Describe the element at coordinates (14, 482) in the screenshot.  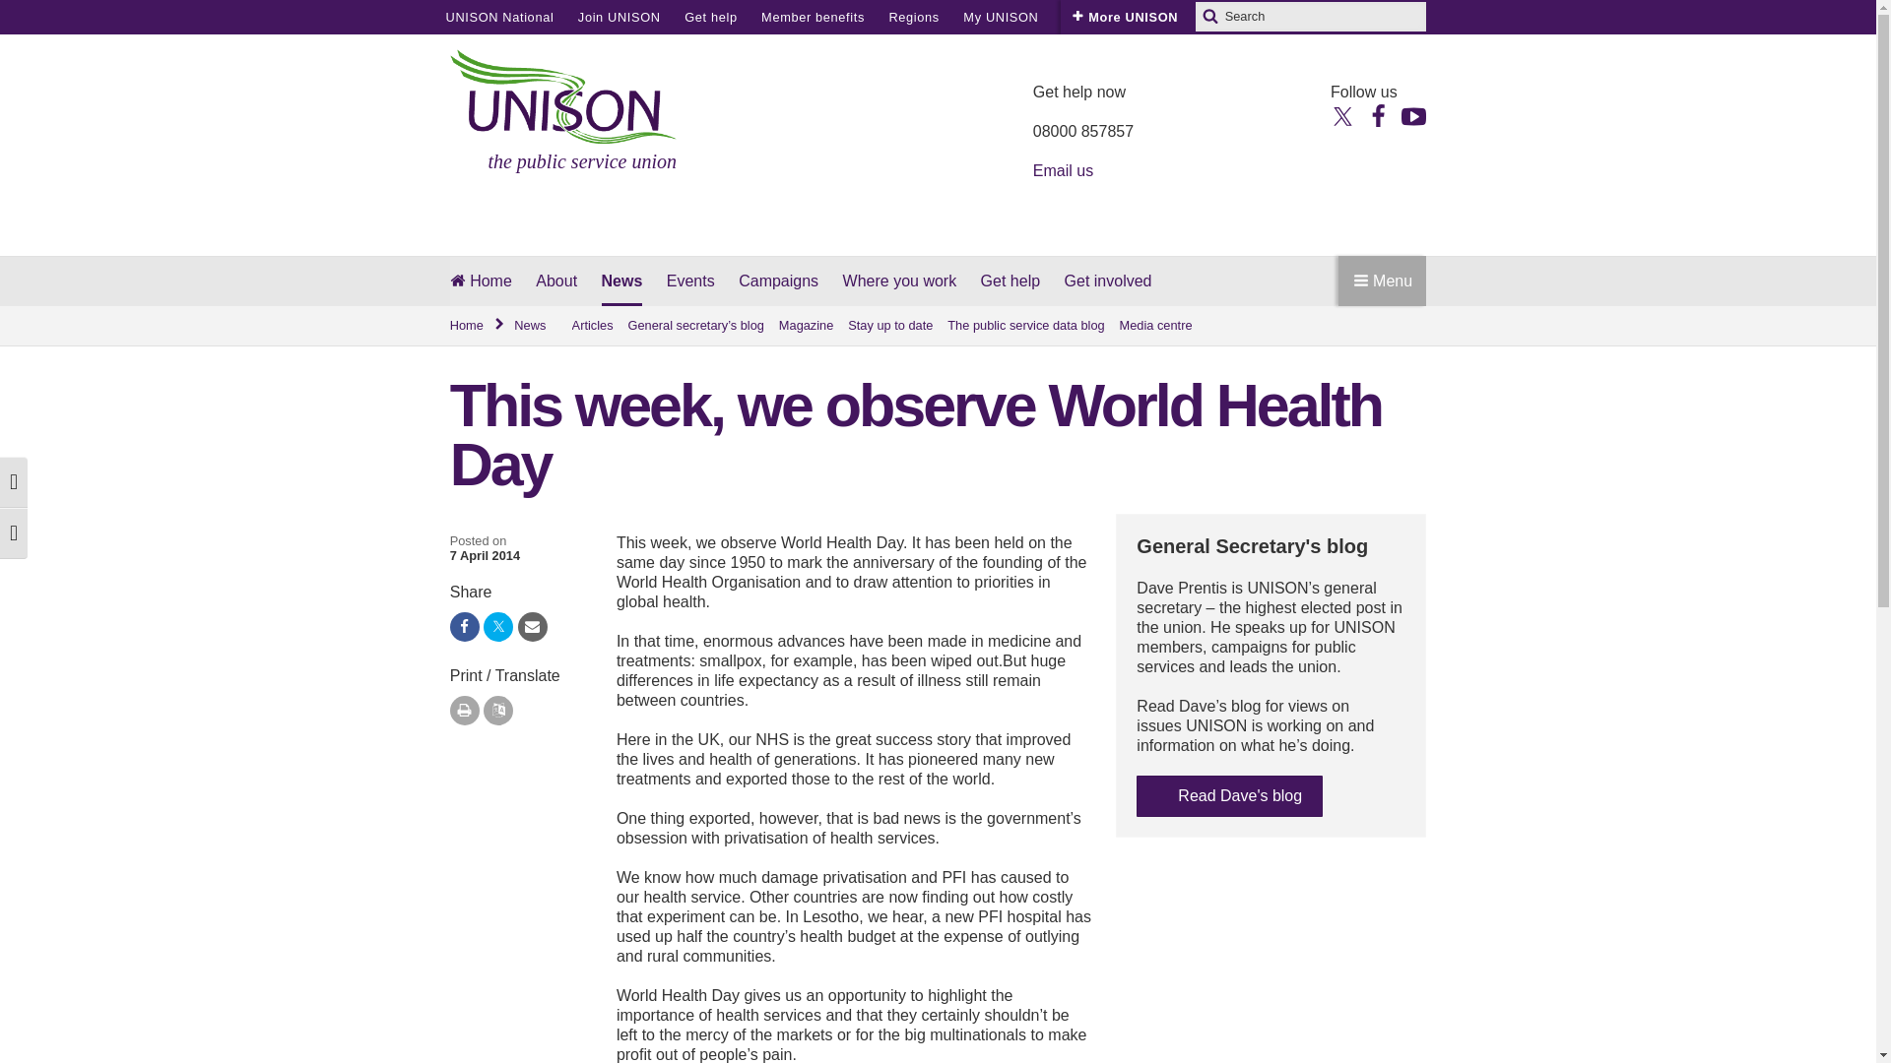
I see `Toggle High Contrast` at that location.